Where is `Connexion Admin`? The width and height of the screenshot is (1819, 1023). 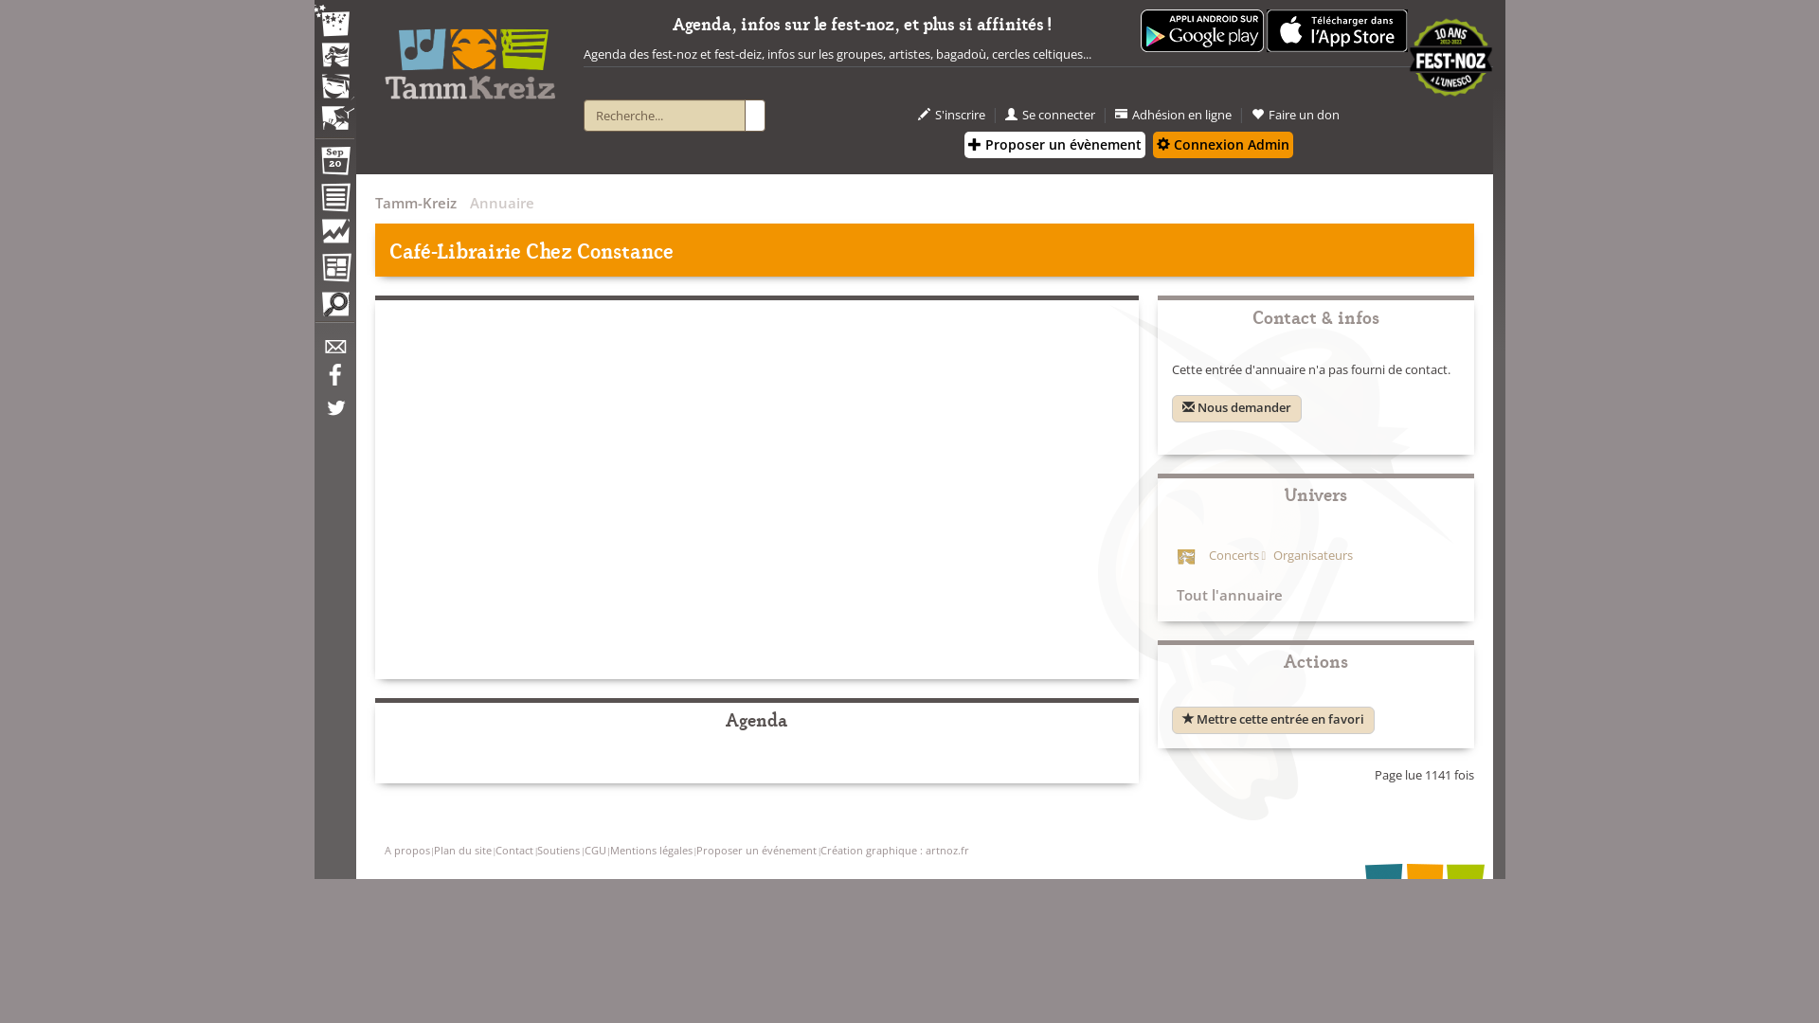
Connexion Admin is located at coordinates (1223, 145).